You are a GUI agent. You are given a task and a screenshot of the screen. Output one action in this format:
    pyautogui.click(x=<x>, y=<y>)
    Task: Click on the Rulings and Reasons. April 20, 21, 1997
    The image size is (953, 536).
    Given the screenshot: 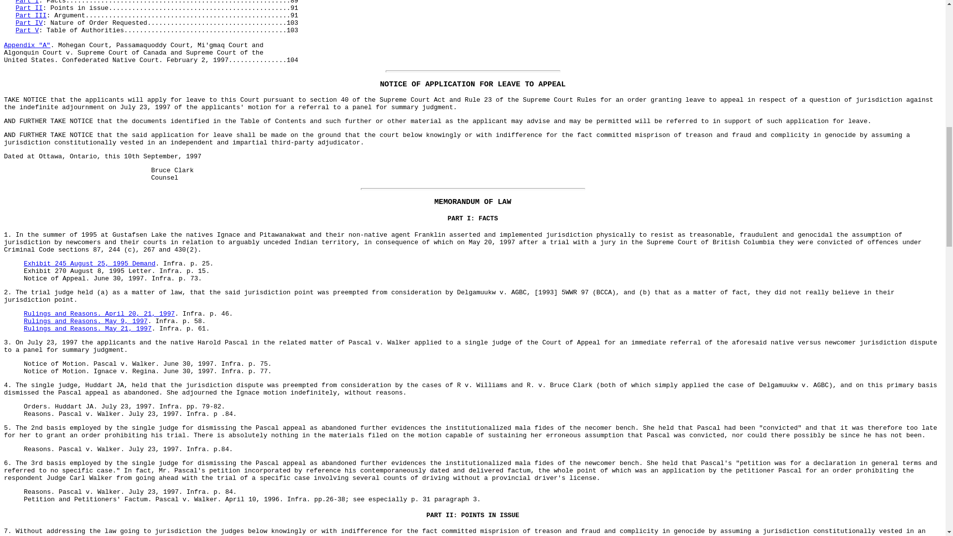 What is the action you would take?
    pyautogui.click(x=99, y=314)
    